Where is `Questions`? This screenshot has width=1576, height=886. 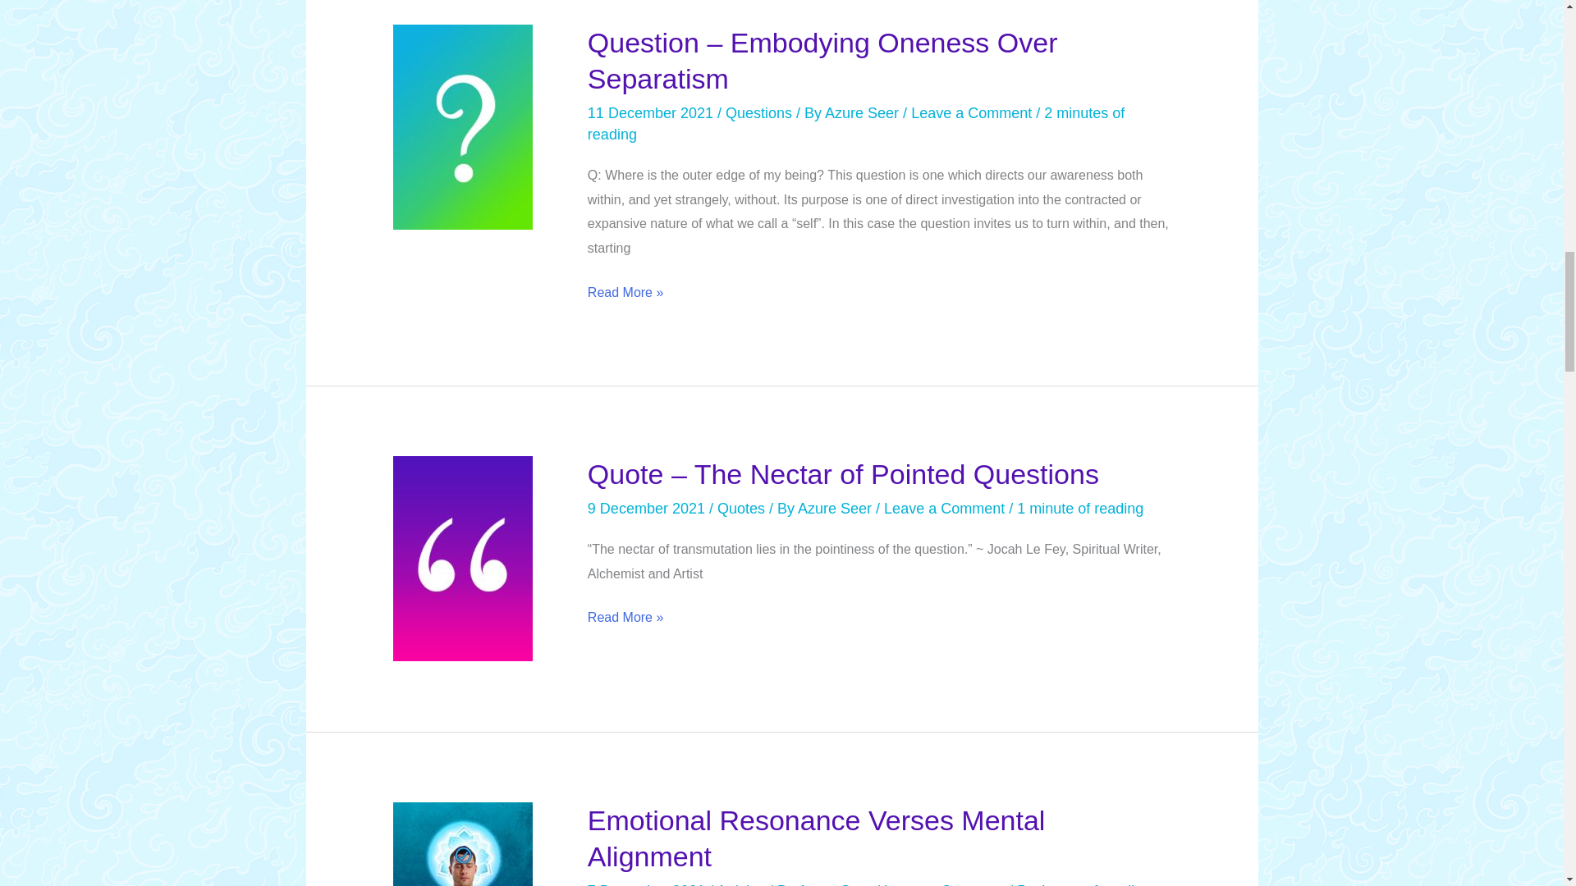
Questions is located at coordinates (758, 113).